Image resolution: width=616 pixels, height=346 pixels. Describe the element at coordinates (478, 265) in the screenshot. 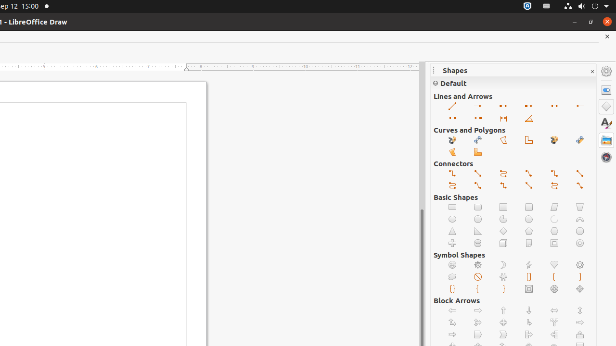

I see `Sun` at that location.